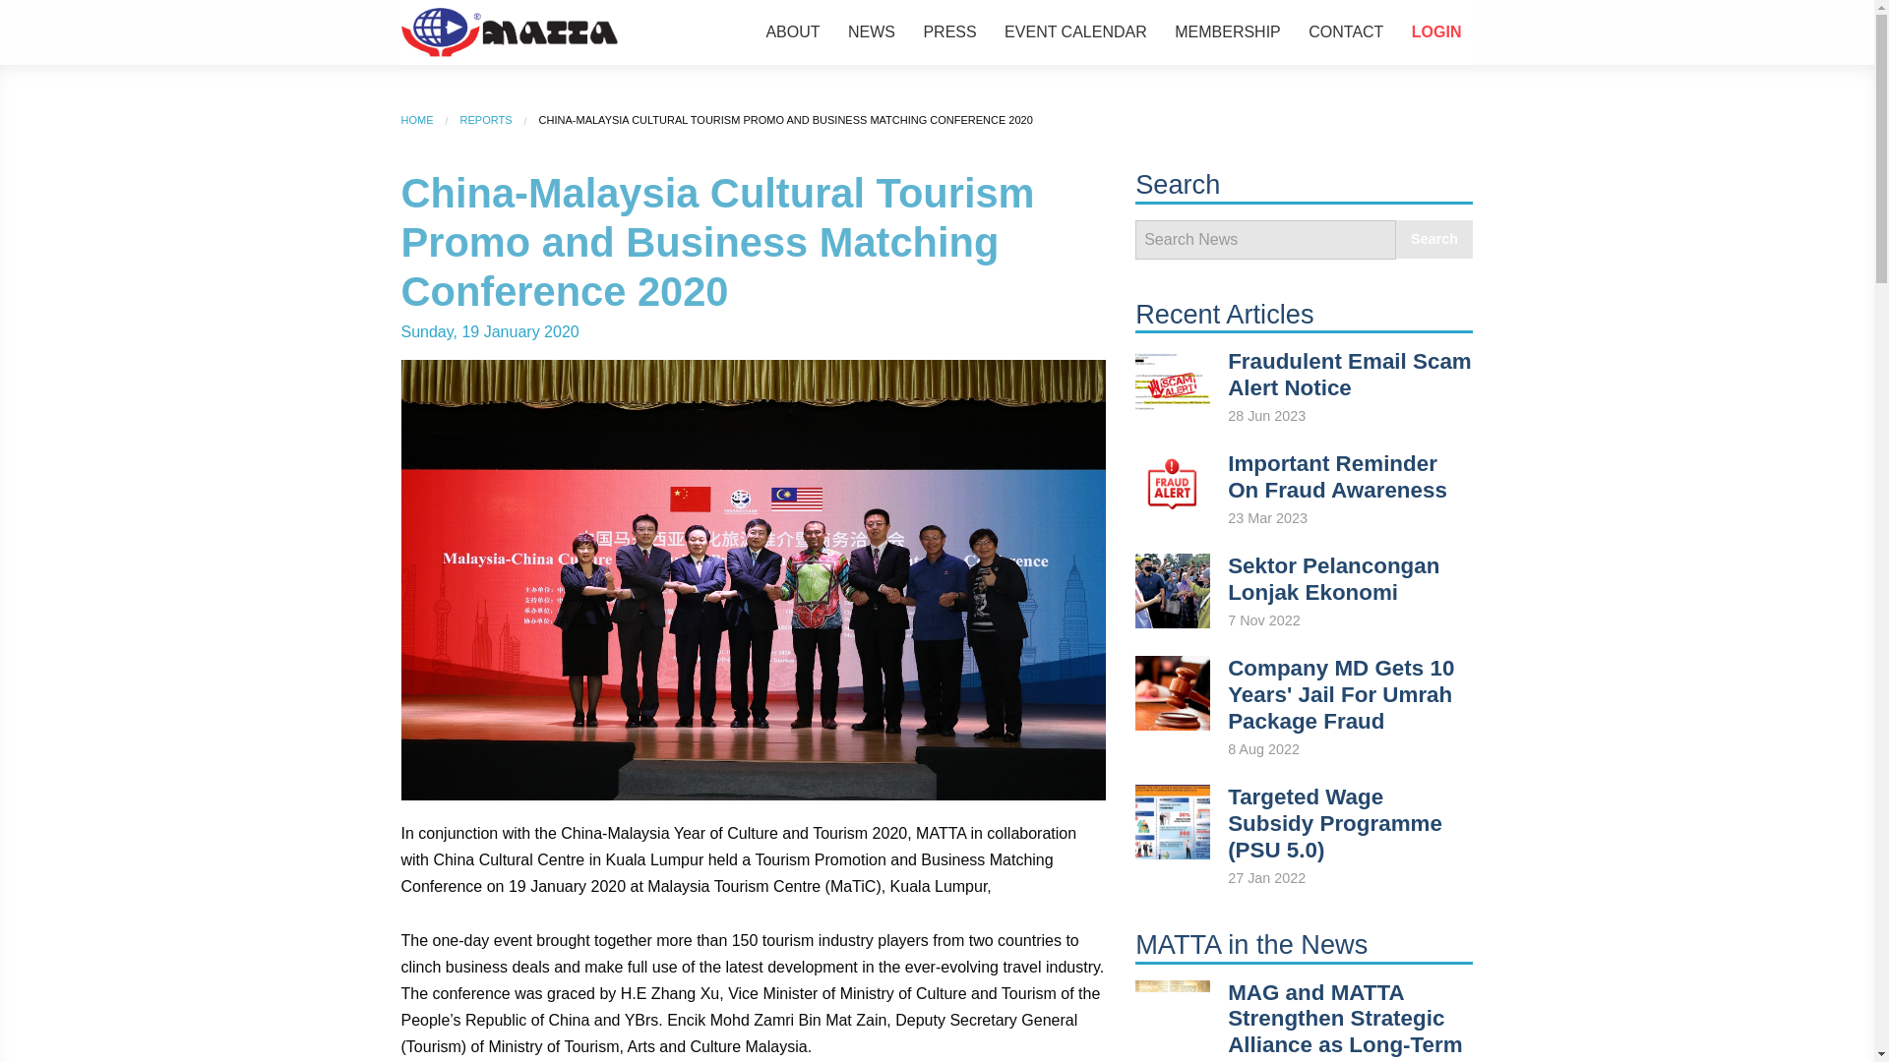  Describe the element at coordinates (1350, 375) in the screenshot. I see `Fraudulent Email Scam Alert Notice` at that location.